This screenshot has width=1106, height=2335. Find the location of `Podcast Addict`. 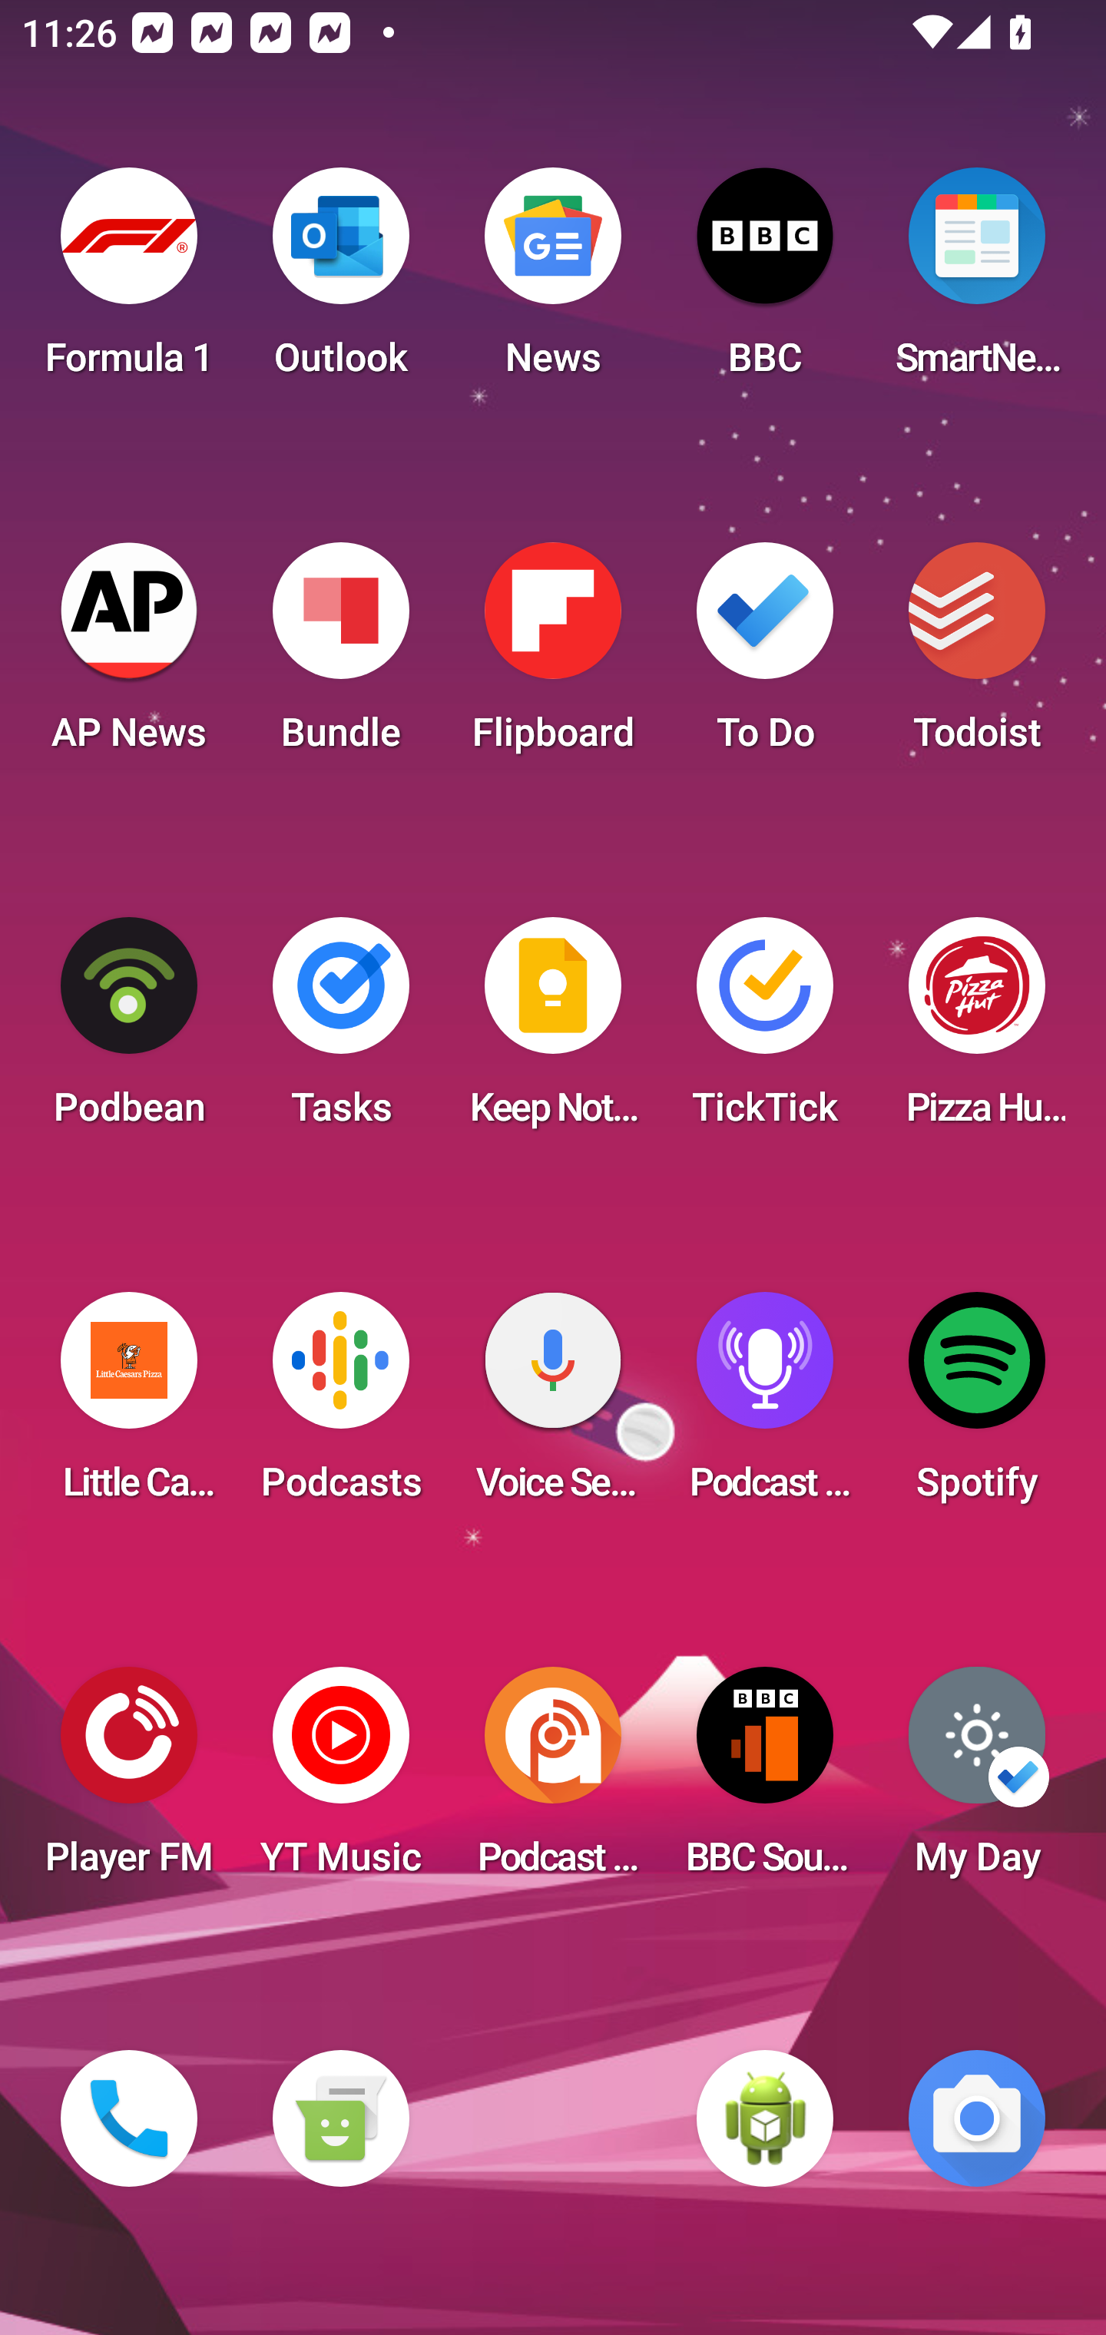

Podcast Addict is located at coordinates (553, 1780).